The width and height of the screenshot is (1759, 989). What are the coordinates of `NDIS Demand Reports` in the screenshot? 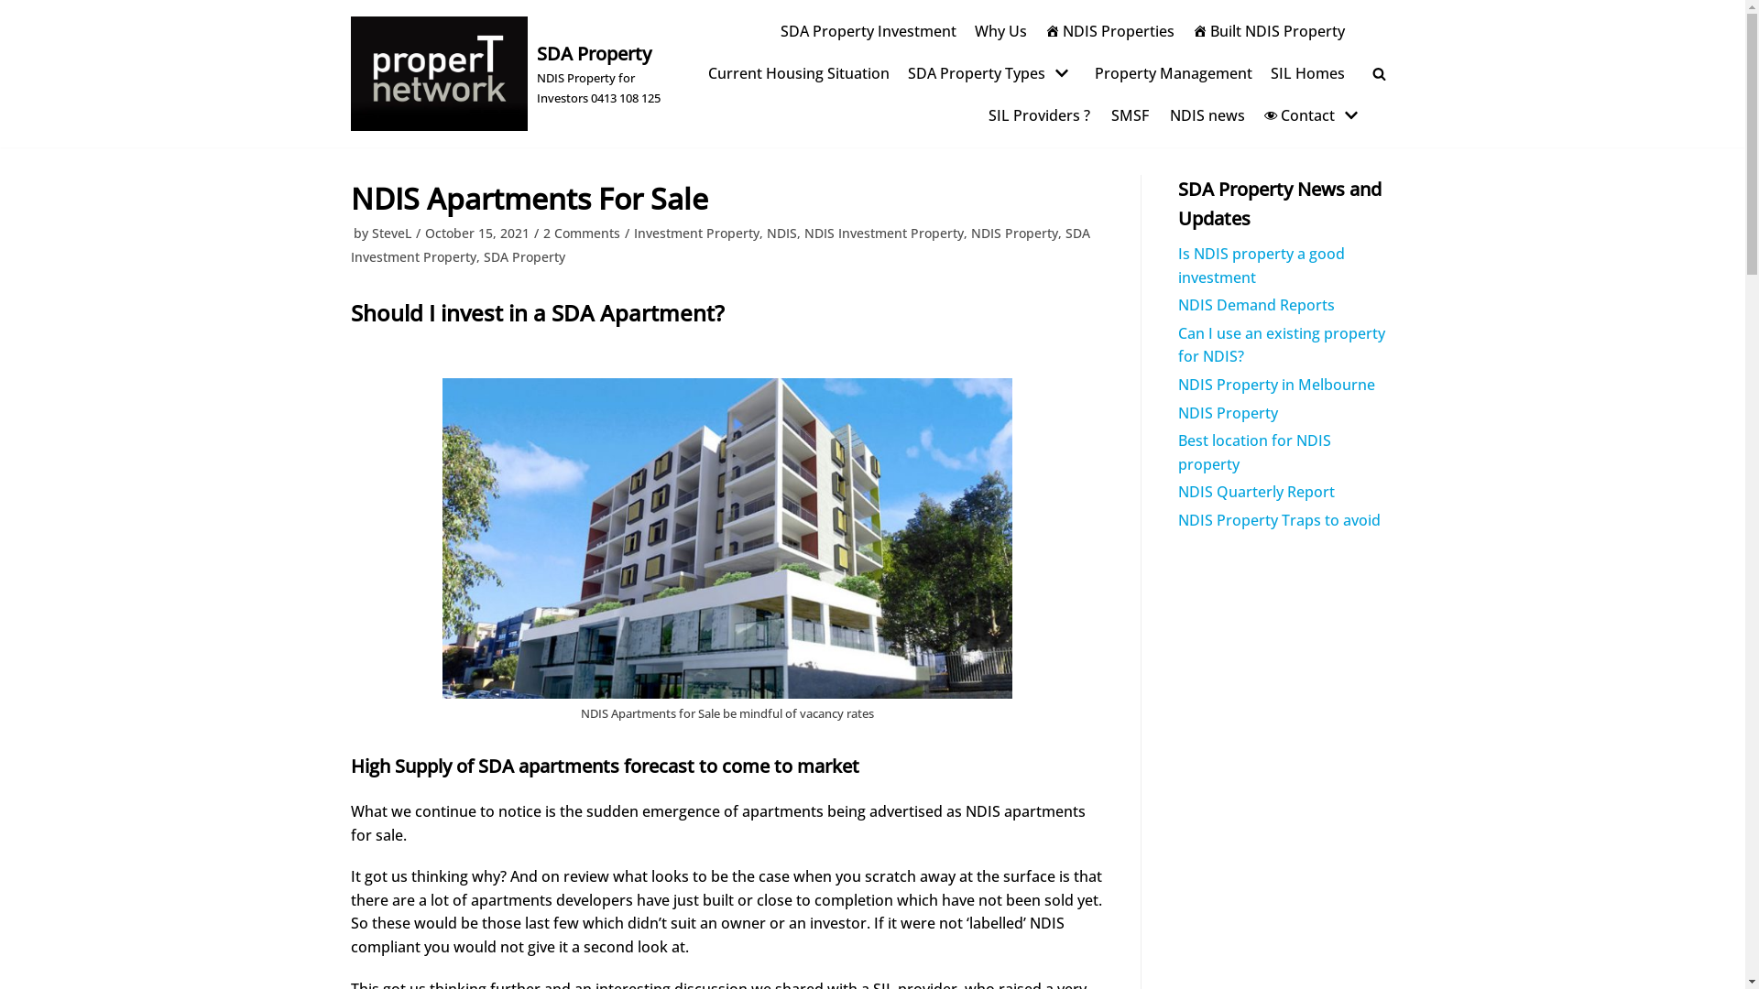 It's located at (1257, 305).